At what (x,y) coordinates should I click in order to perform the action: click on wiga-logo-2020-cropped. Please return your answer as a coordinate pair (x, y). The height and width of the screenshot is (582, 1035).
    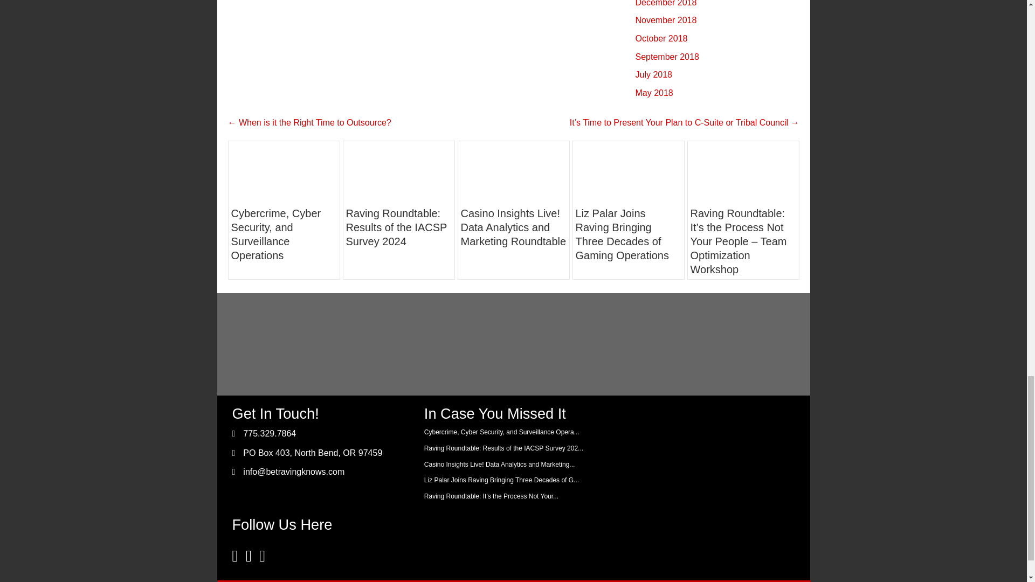
    Looking at the image, I should click on (659, 344).